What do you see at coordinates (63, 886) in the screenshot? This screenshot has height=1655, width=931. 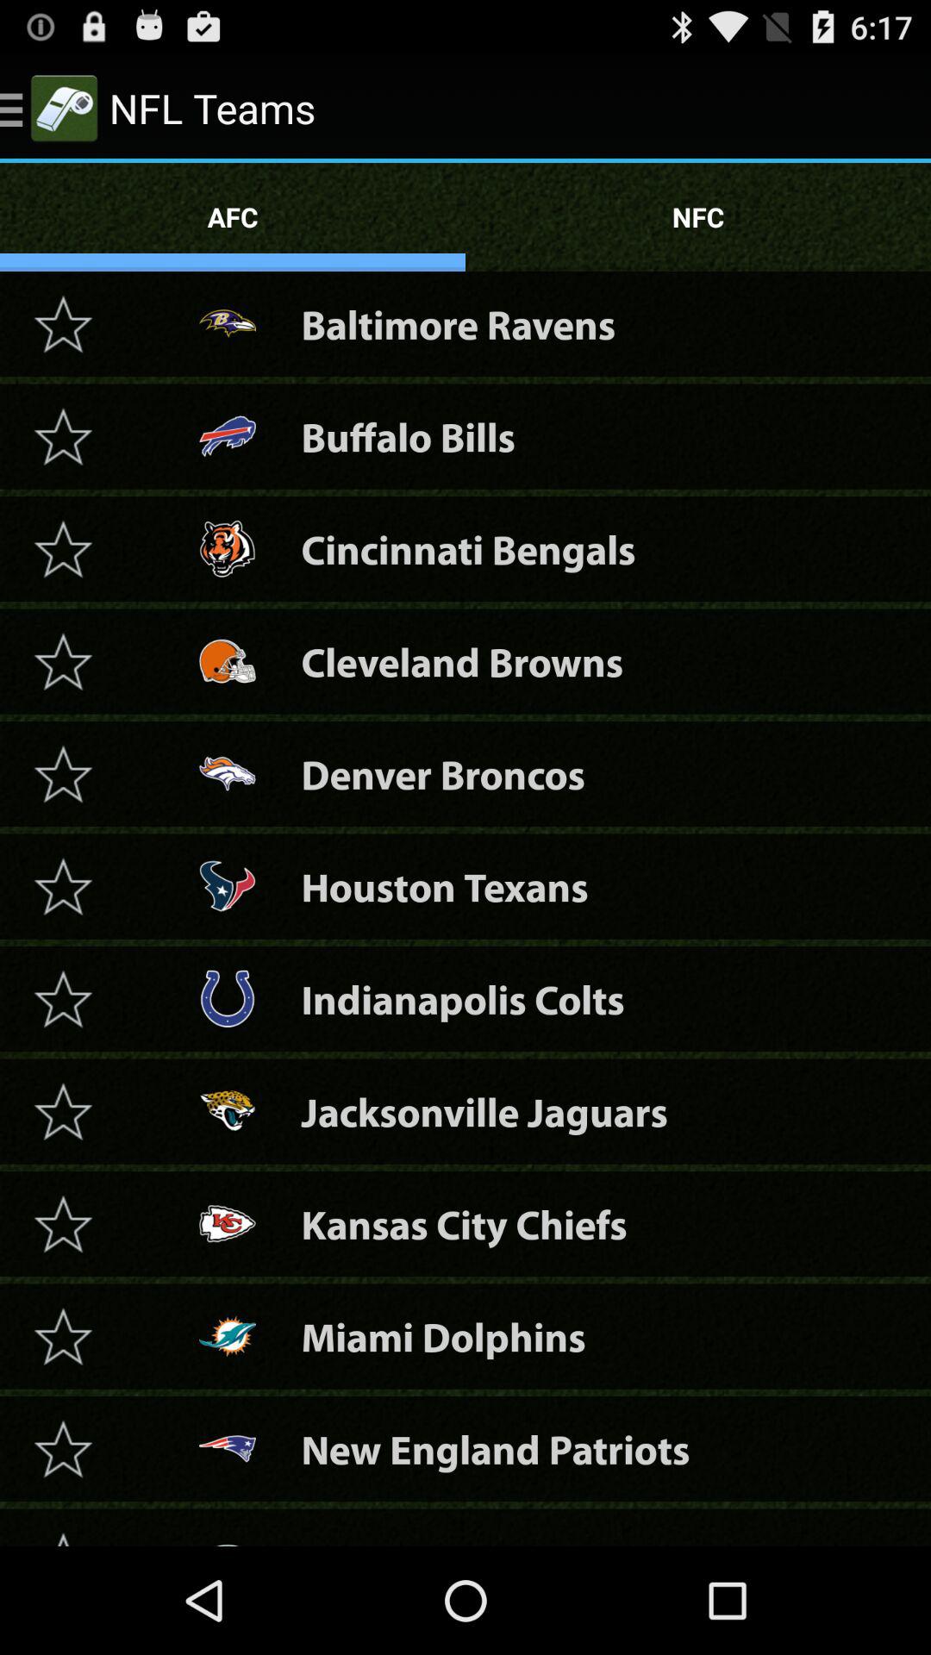 I see `mark as favorite` at bounding box center [63, 886].